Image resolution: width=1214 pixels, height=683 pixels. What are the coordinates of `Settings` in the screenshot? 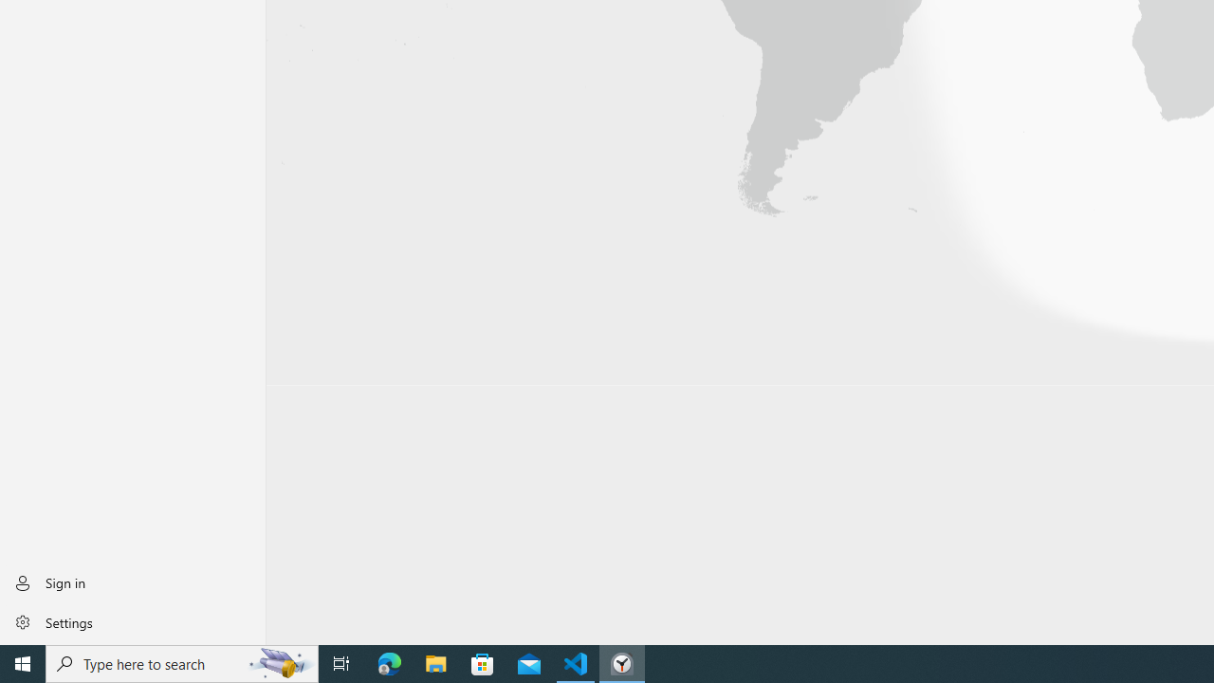 It's located at (133, 621).